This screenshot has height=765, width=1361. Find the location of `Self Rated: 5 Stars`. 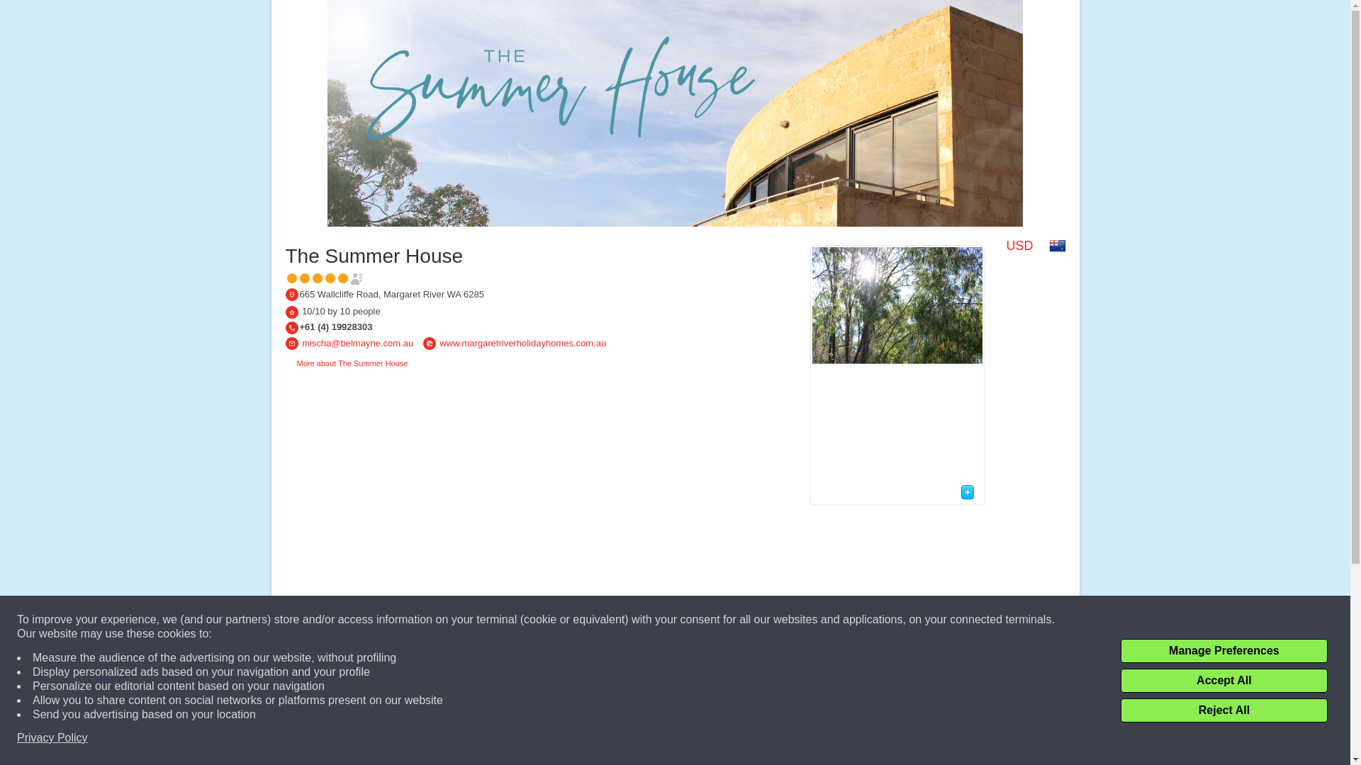

Self Rated: 5 Stars is located at coordinates (325, 278).